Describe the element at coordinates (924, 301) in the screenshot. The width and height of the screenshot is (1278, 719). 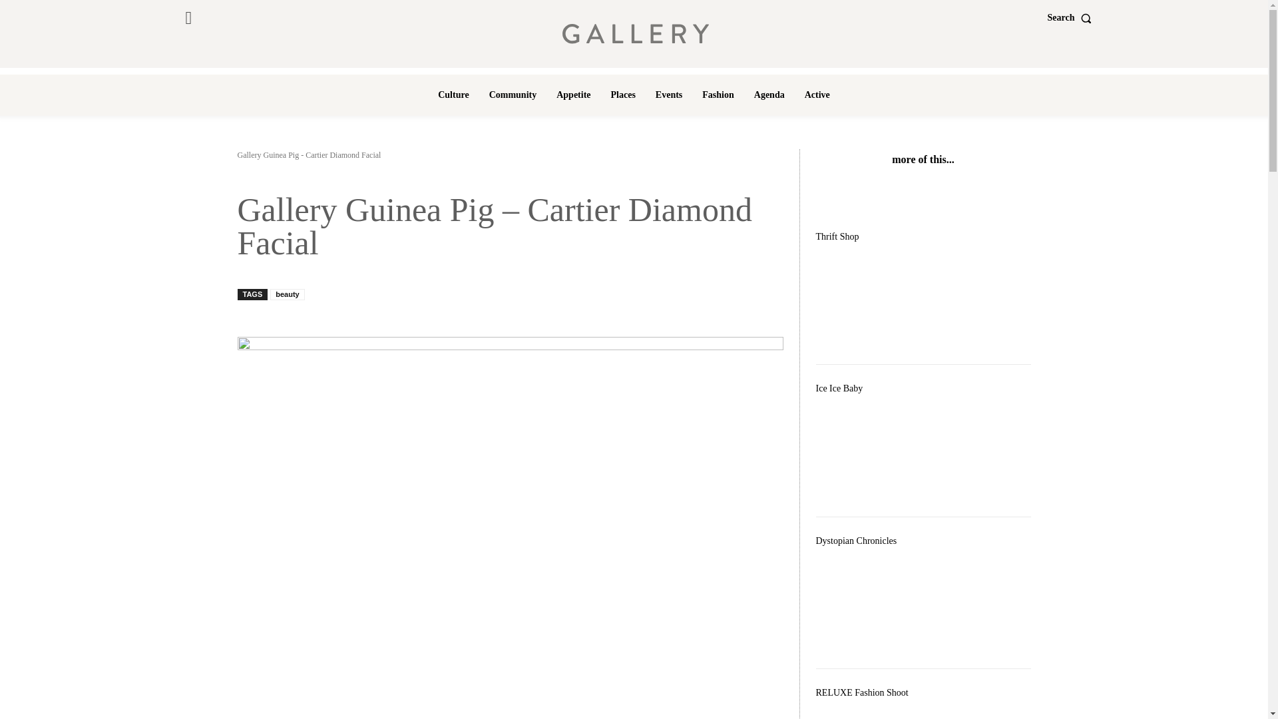
I see `Thrift Shop` at that location.